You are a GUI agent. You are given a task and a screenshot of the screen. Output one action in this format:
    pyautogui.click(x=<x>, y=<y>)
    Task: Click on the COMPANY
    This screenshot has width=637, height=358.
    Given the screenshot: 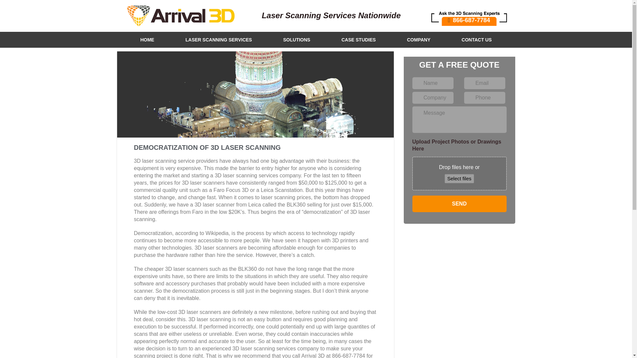 What is the action you would take?
    pyautogui.click(x=419, y=40)
    